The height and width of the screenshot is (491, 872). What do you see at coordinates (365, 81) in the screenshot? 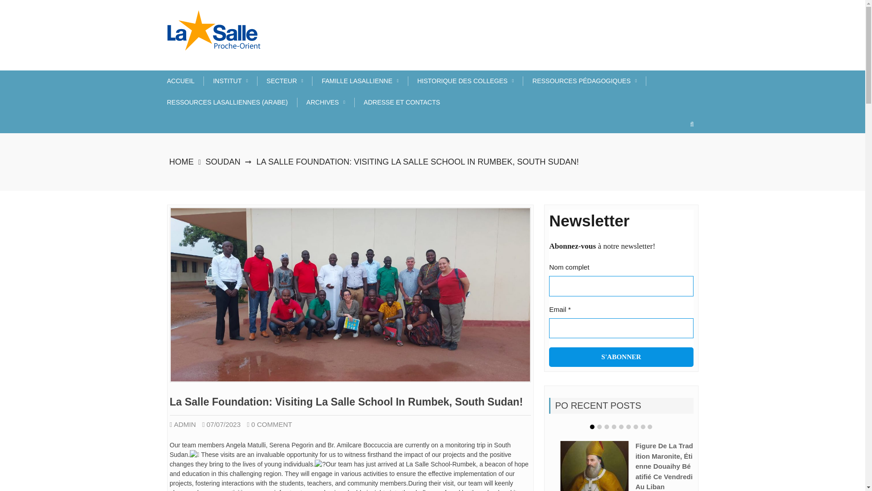
I see `FAMILLE LASALLIENNE` at bounding box center [365, 81].